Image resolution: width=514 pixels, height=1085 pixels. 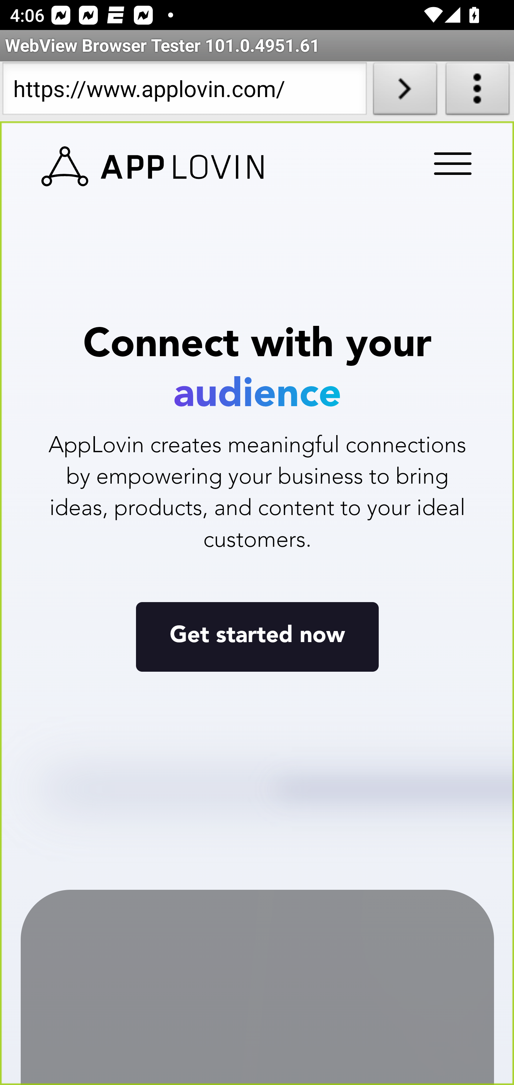 What do you see at coordinates (184, 91) in the screenshot?
I see `https://www.applovin.com/` at bounding box center [184, 91].